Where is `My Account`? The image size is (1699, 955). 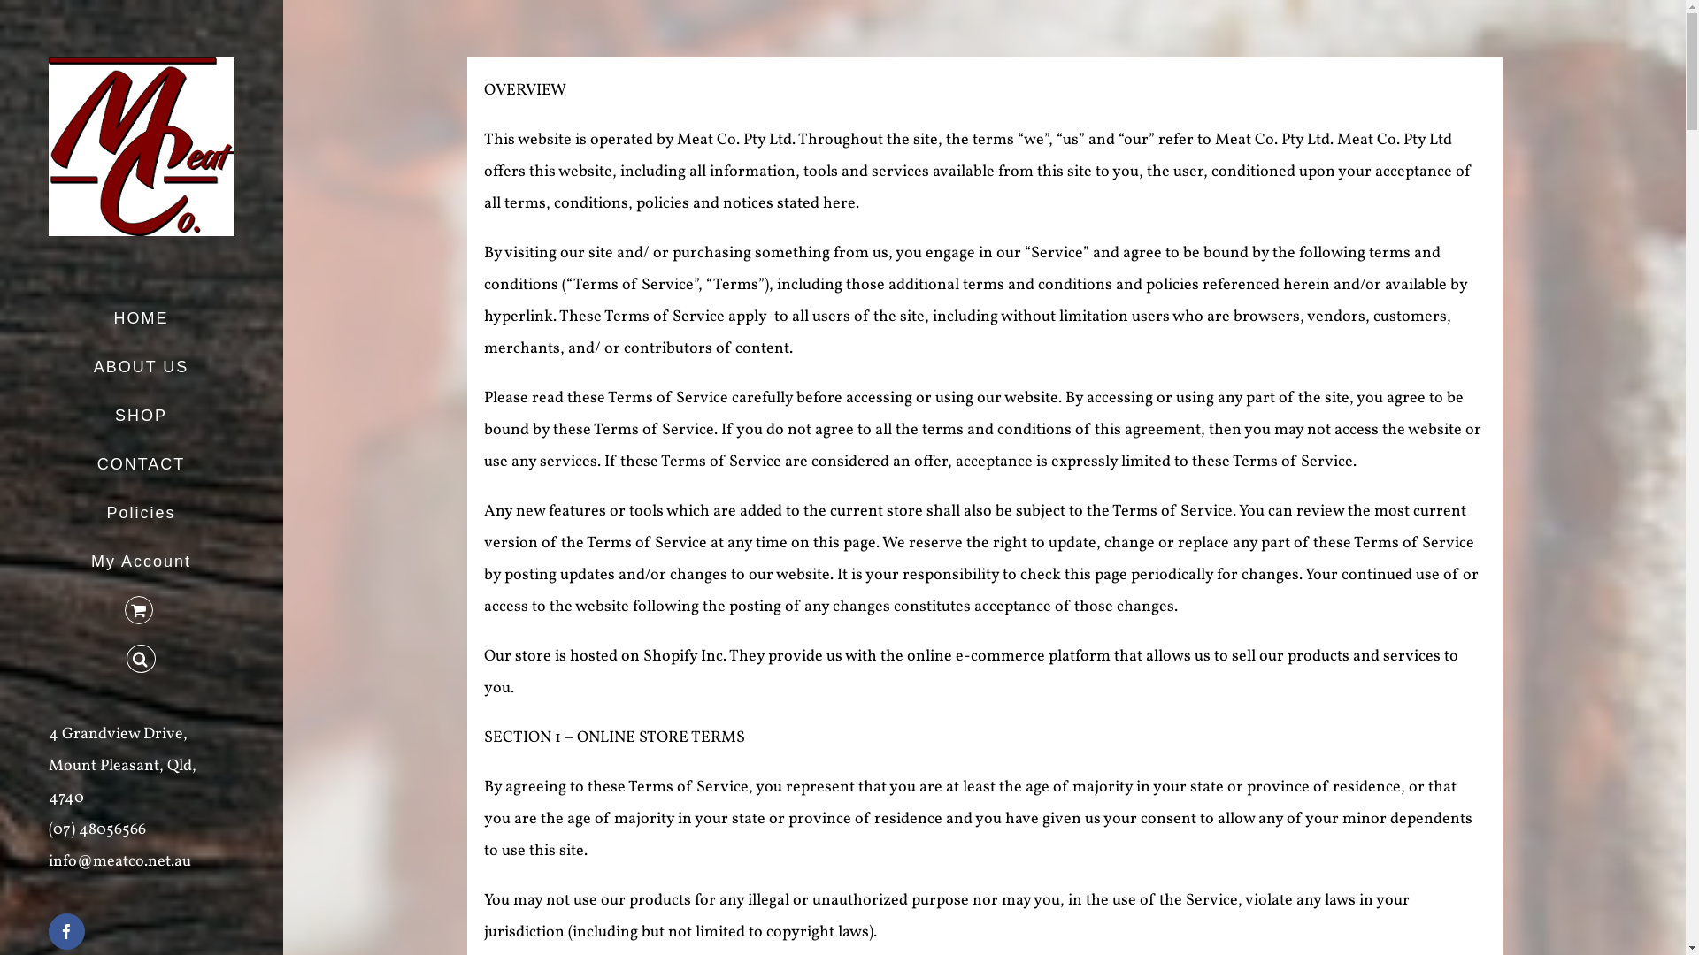
My Account is located at coordinates (142, 562).